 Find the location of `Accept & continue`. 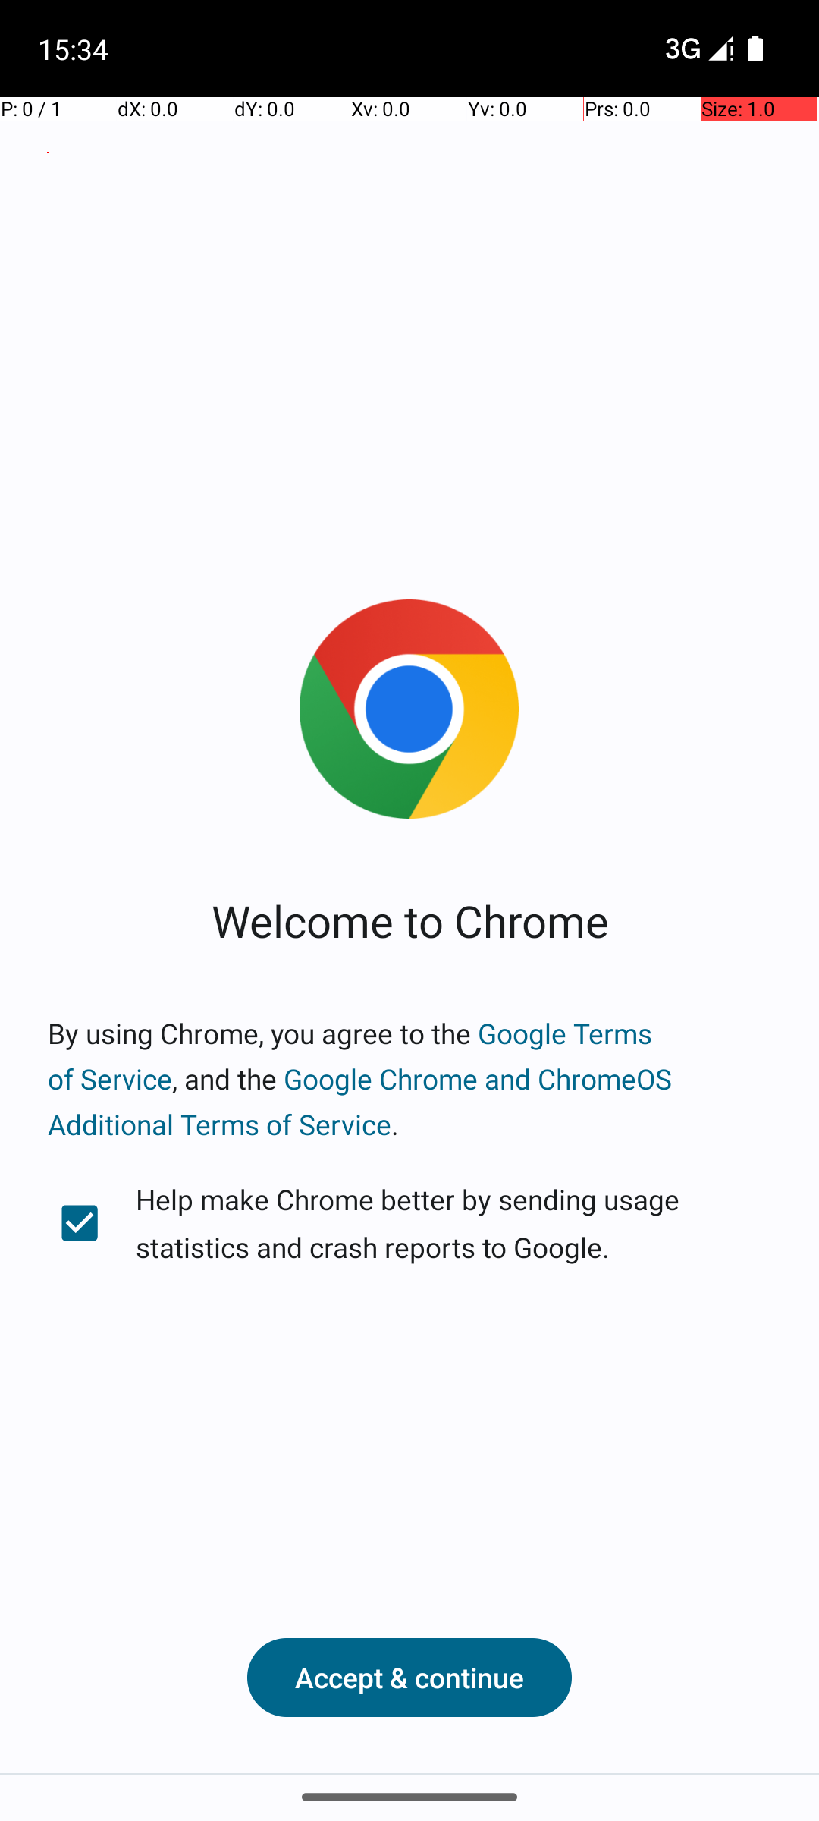

Accept & continue is located at coordinates (409, 1678).